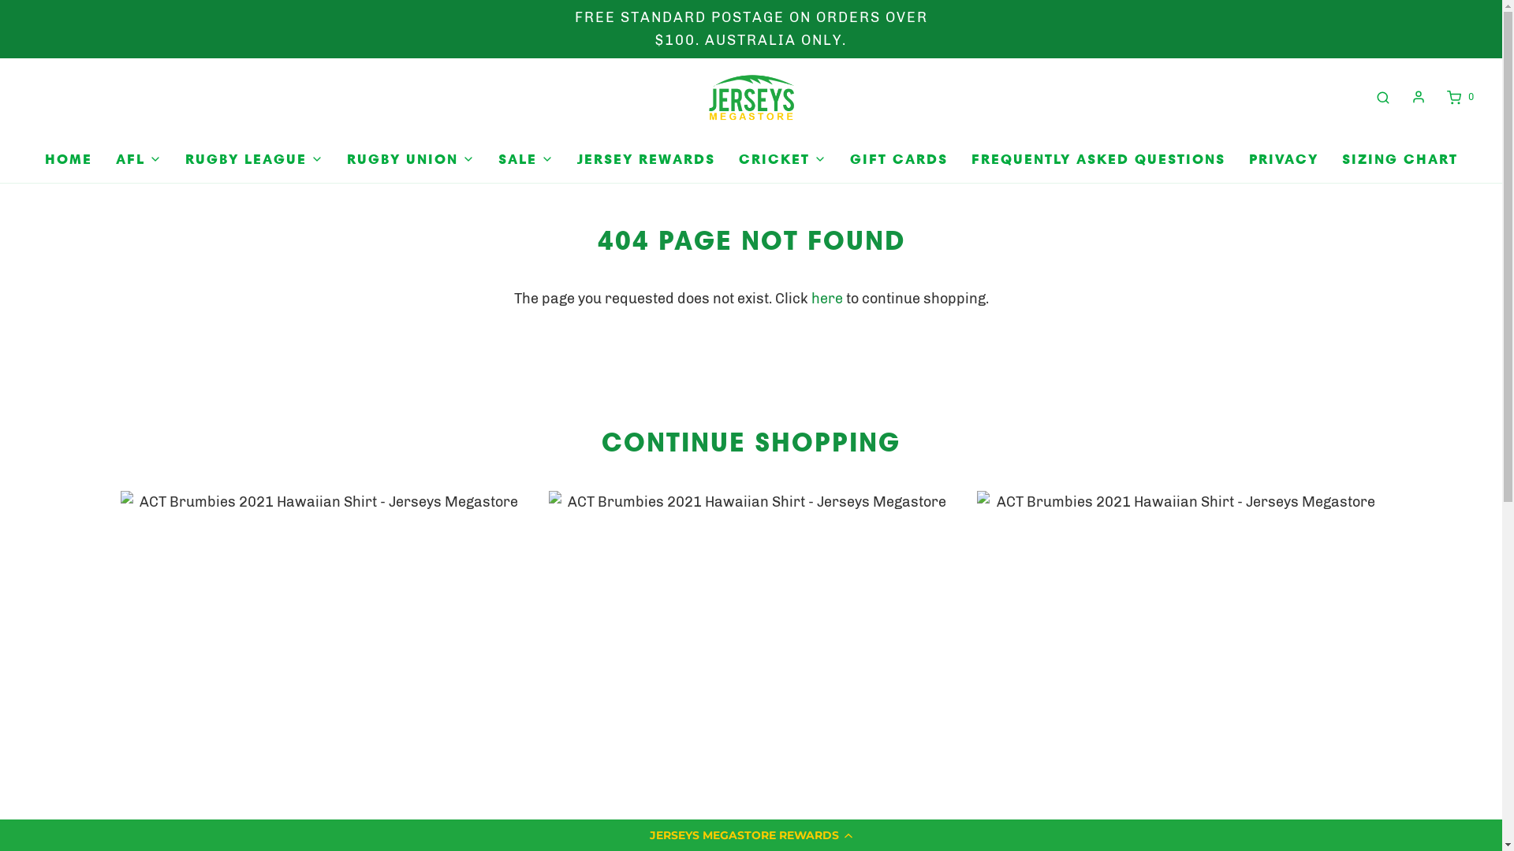  What do you see at coordinates (647, 159) in the screenshot?
I see `JERSEY REWARDS` at bounding box center [647, 159].